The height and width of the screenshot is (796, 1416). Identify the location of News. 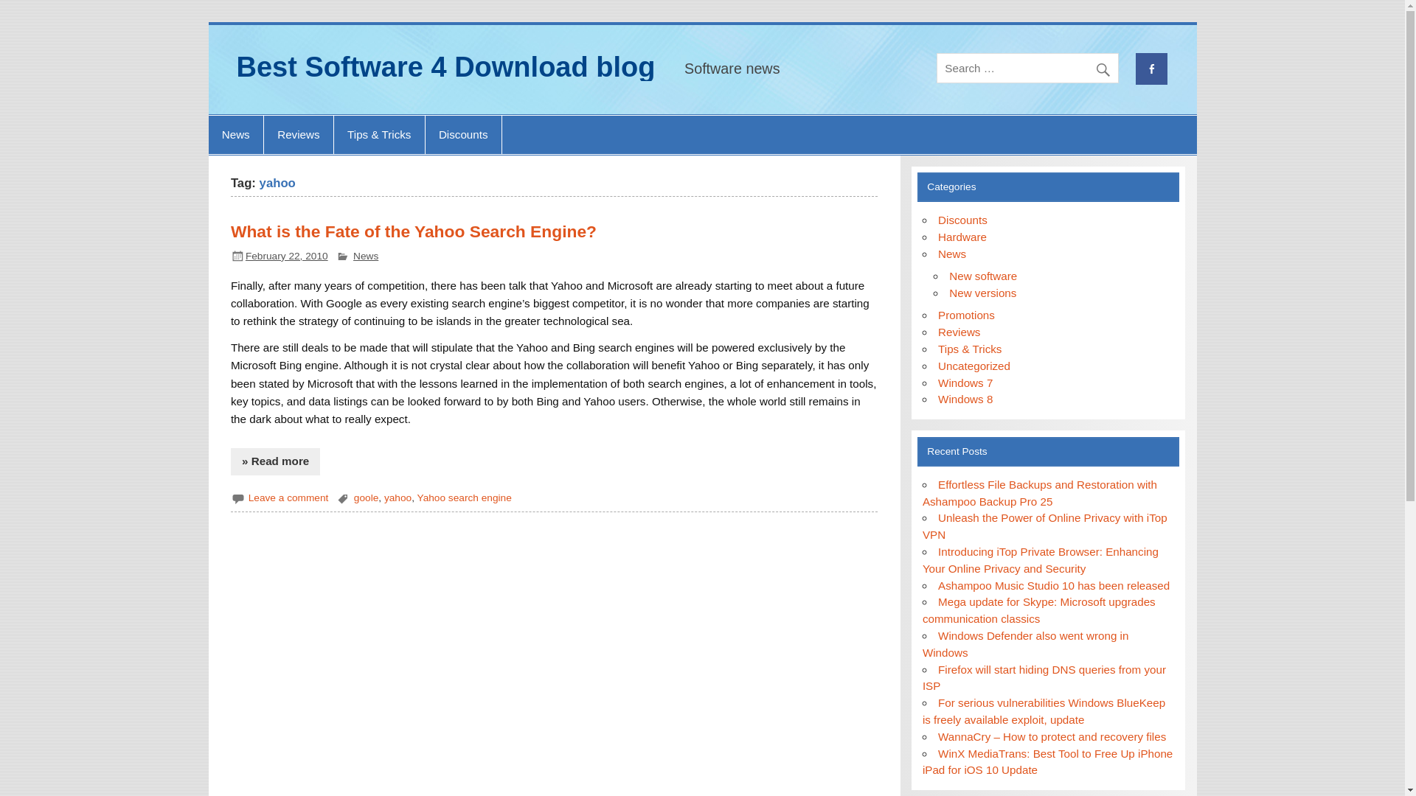
(365, 256).